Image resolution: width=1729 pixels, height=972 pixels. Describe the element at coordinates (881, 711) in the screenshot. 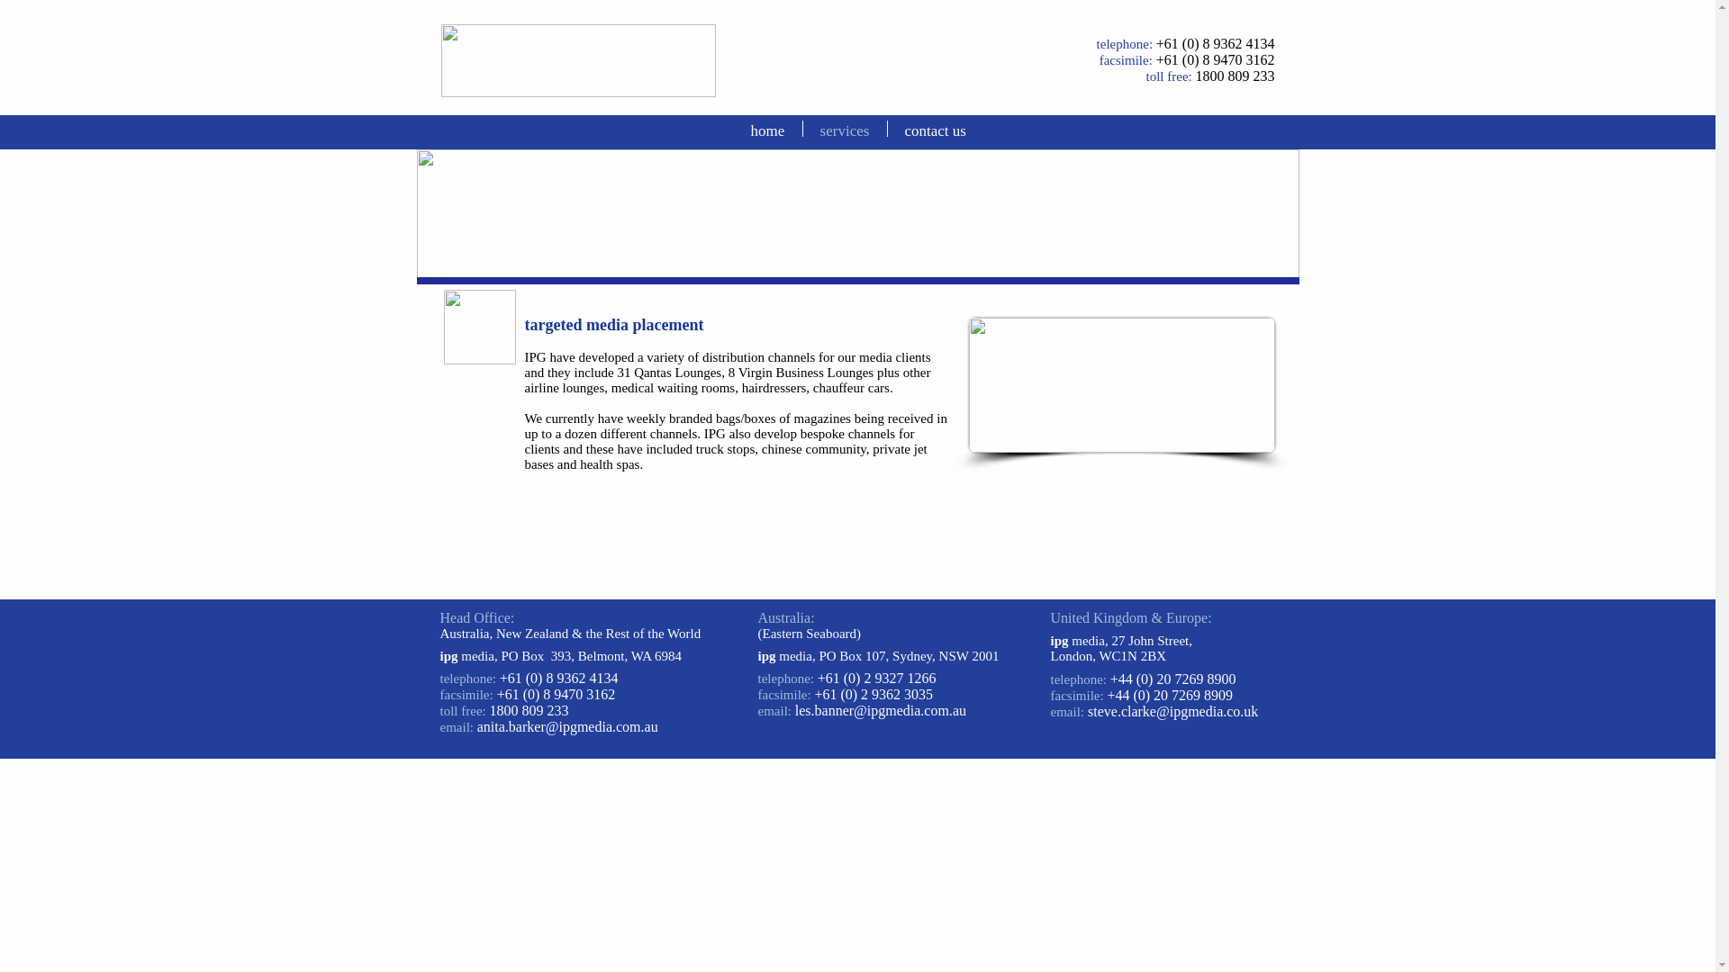

I see `les.banner@ipgmedia.com.au` at that location.